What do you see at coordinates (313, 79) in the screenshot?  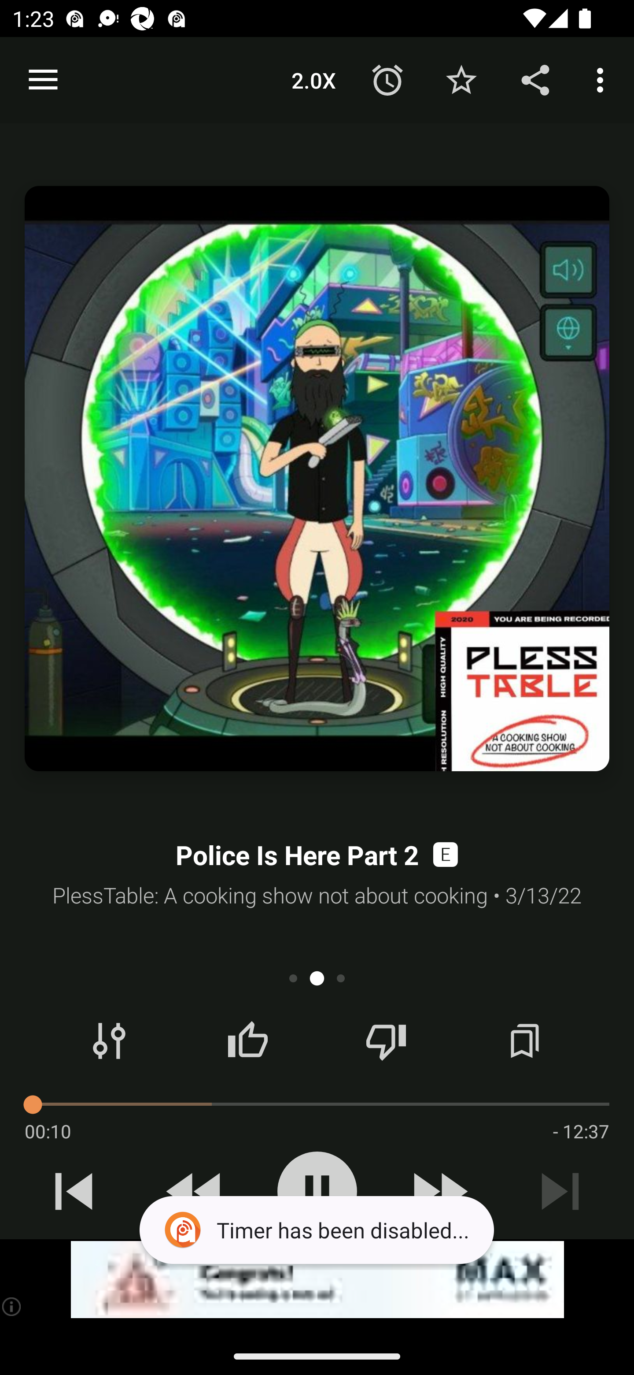 I see `2.0X` at bounding box center [313, 79].